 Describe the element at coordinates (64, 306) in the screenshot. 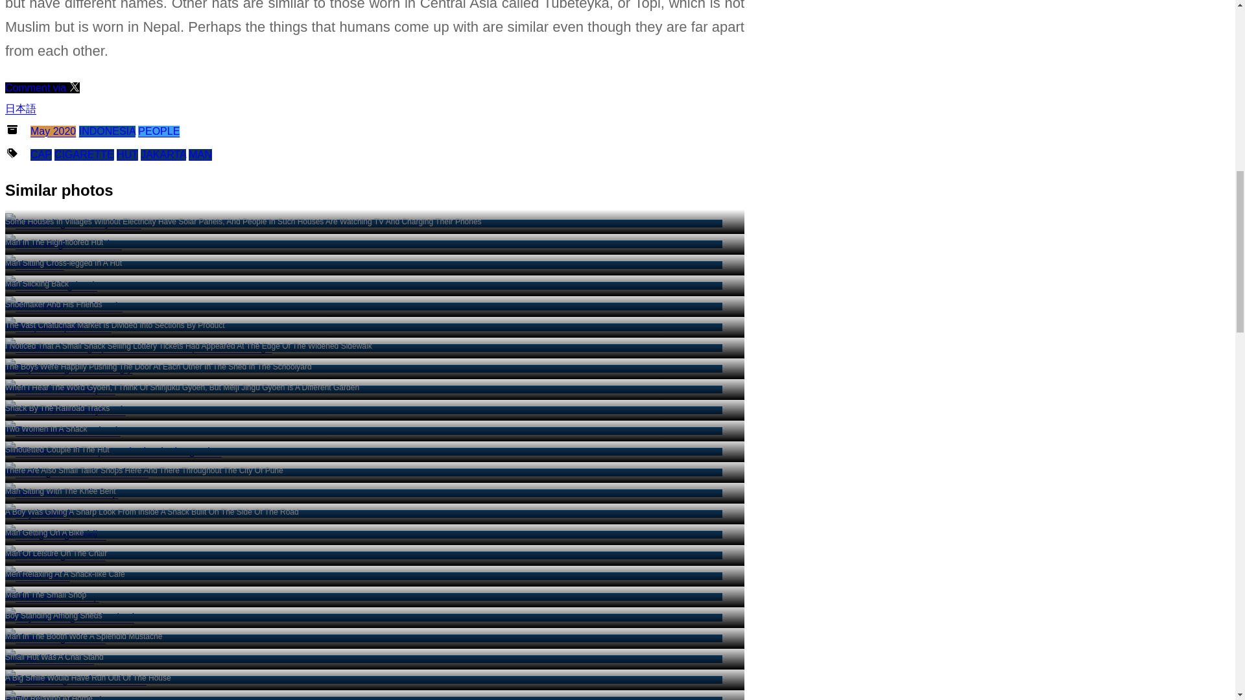

I see `MAN` at that location.